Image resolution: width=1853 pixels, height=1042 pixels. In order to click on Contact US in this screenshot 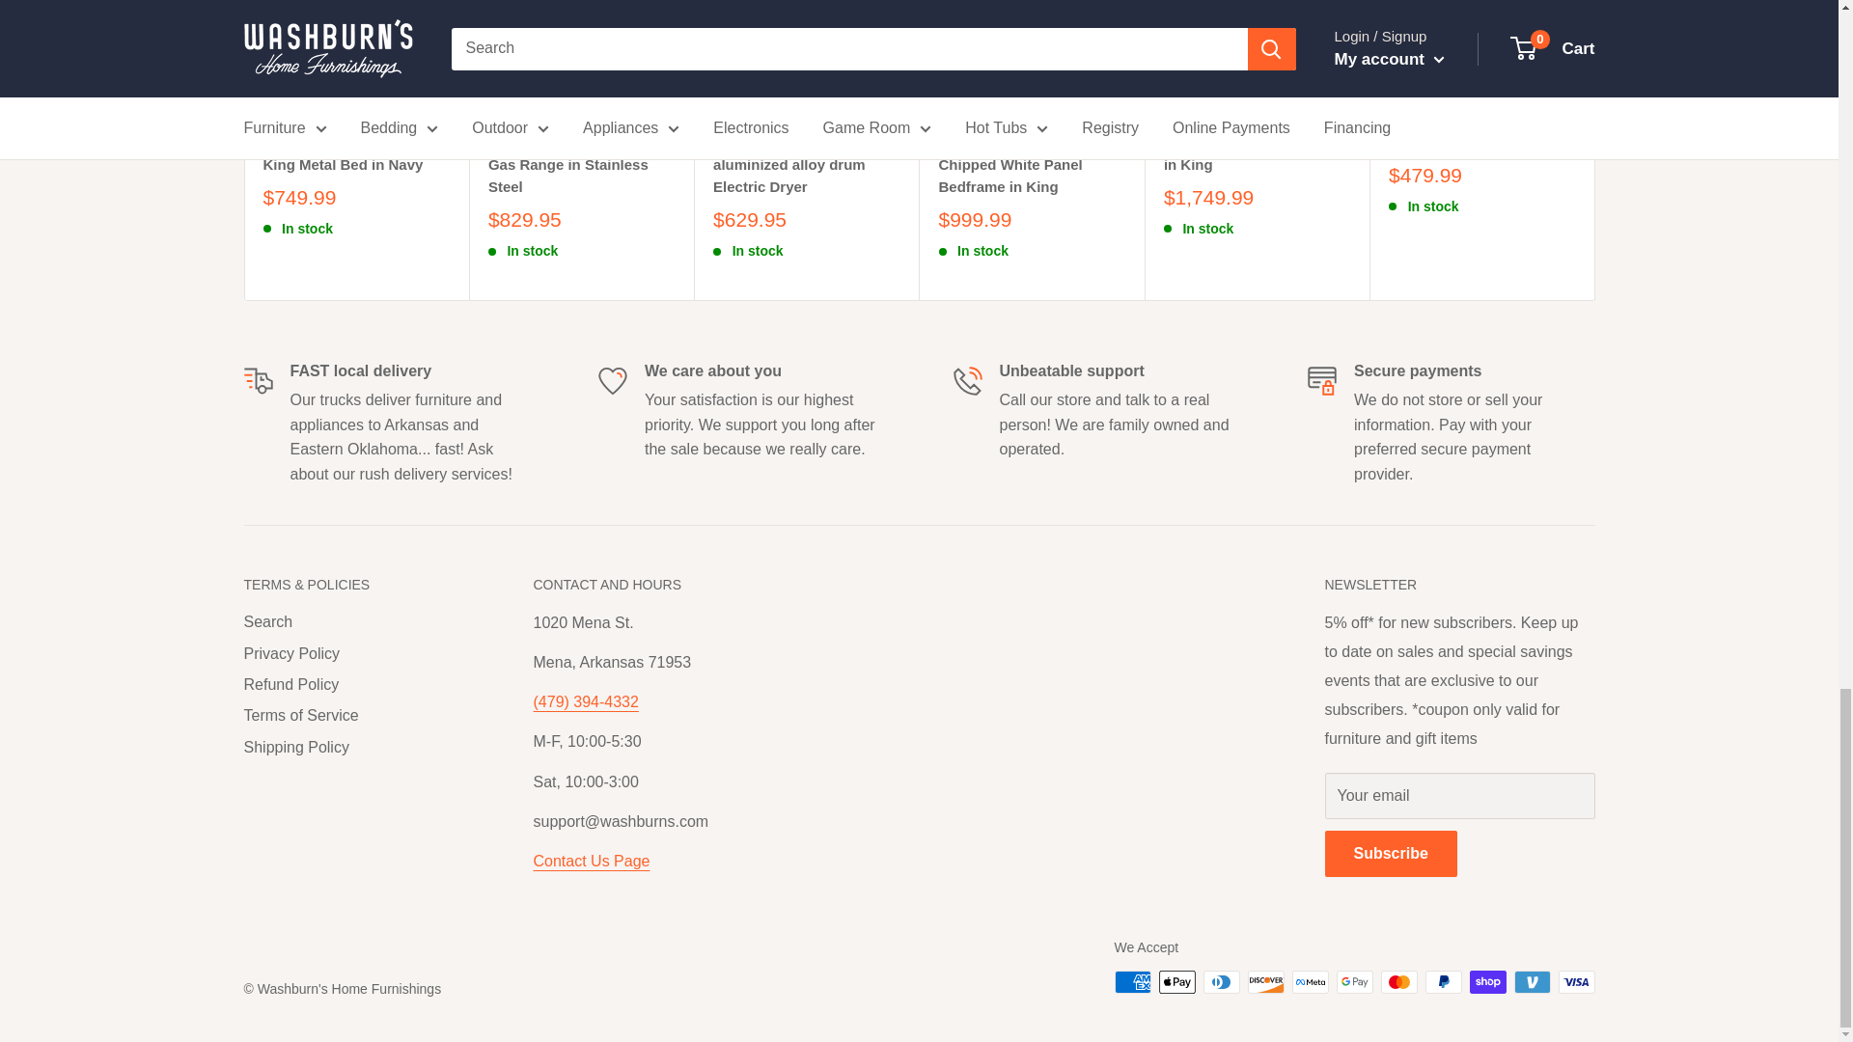, I will do `click(591, 861)`.